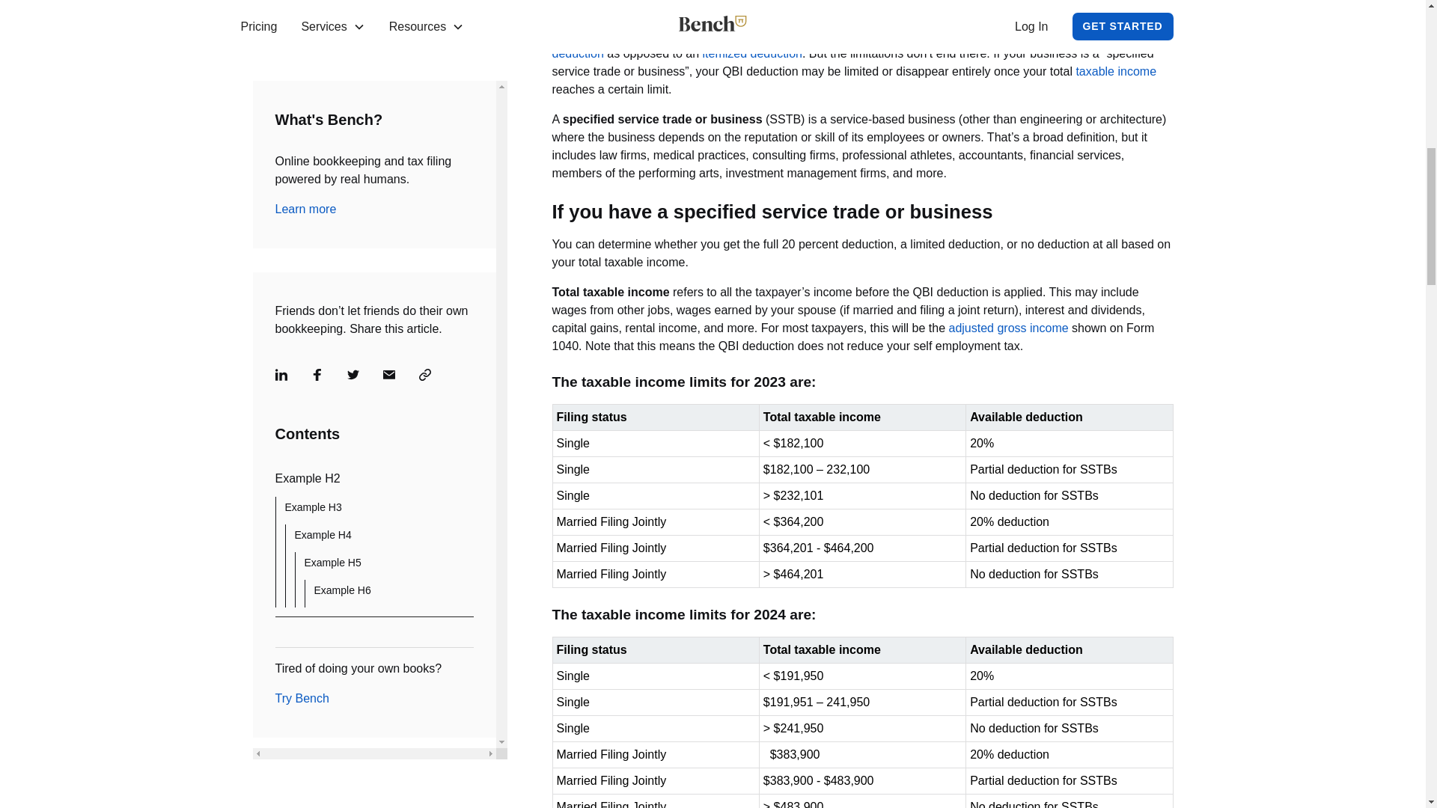  Describe the element at coordinates (302, 337) in the screenshot. I see `Try Bench` at that location.